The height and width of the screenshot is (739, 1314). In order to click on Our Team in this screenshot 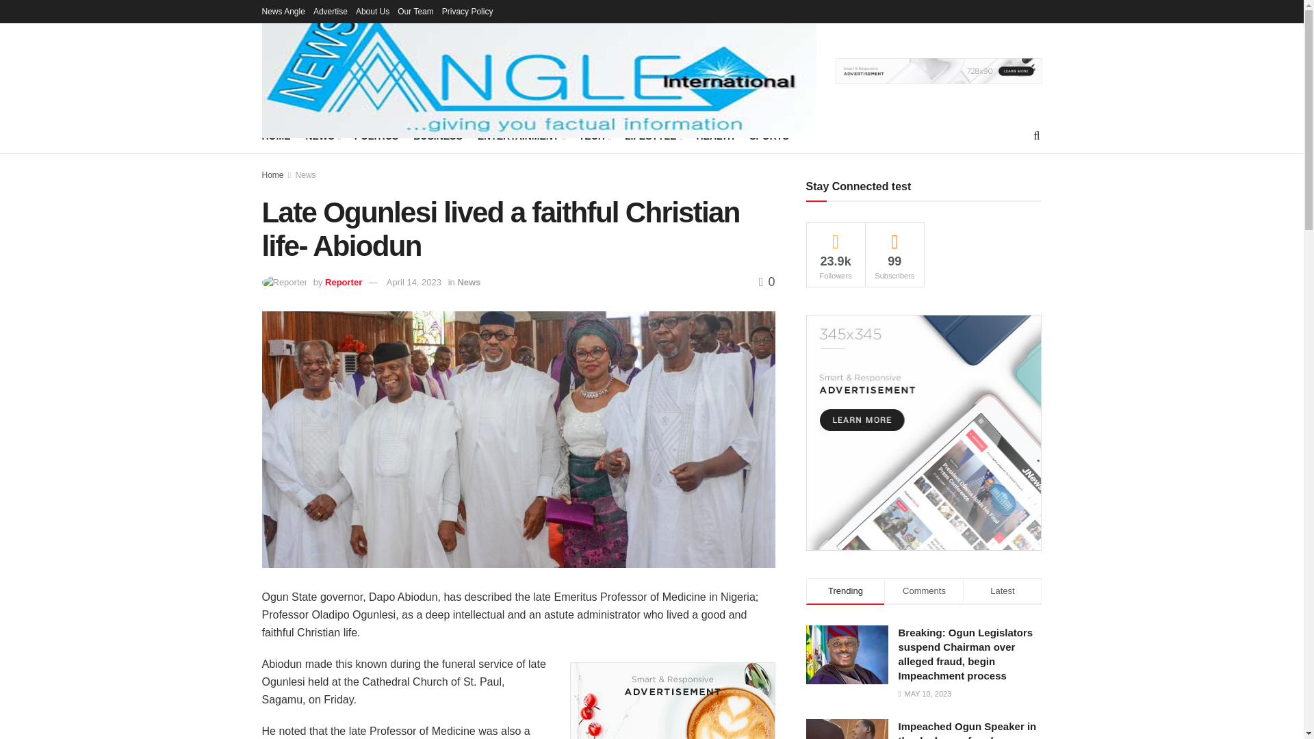, I will do `click(415, 11)`.